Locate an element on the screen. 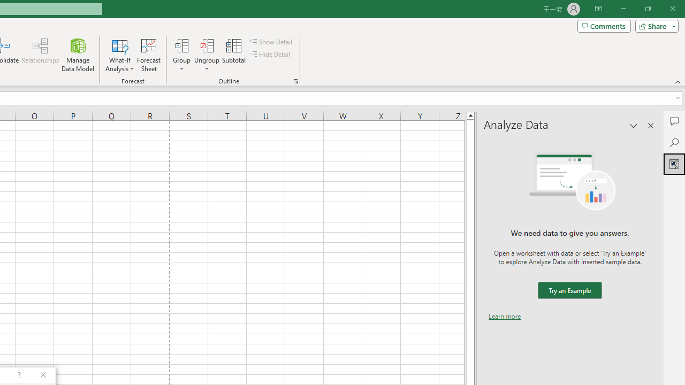 Image resolution: width=685 pixels, height=385 pixels. Ungroup... is located at coordinates (207, 55).